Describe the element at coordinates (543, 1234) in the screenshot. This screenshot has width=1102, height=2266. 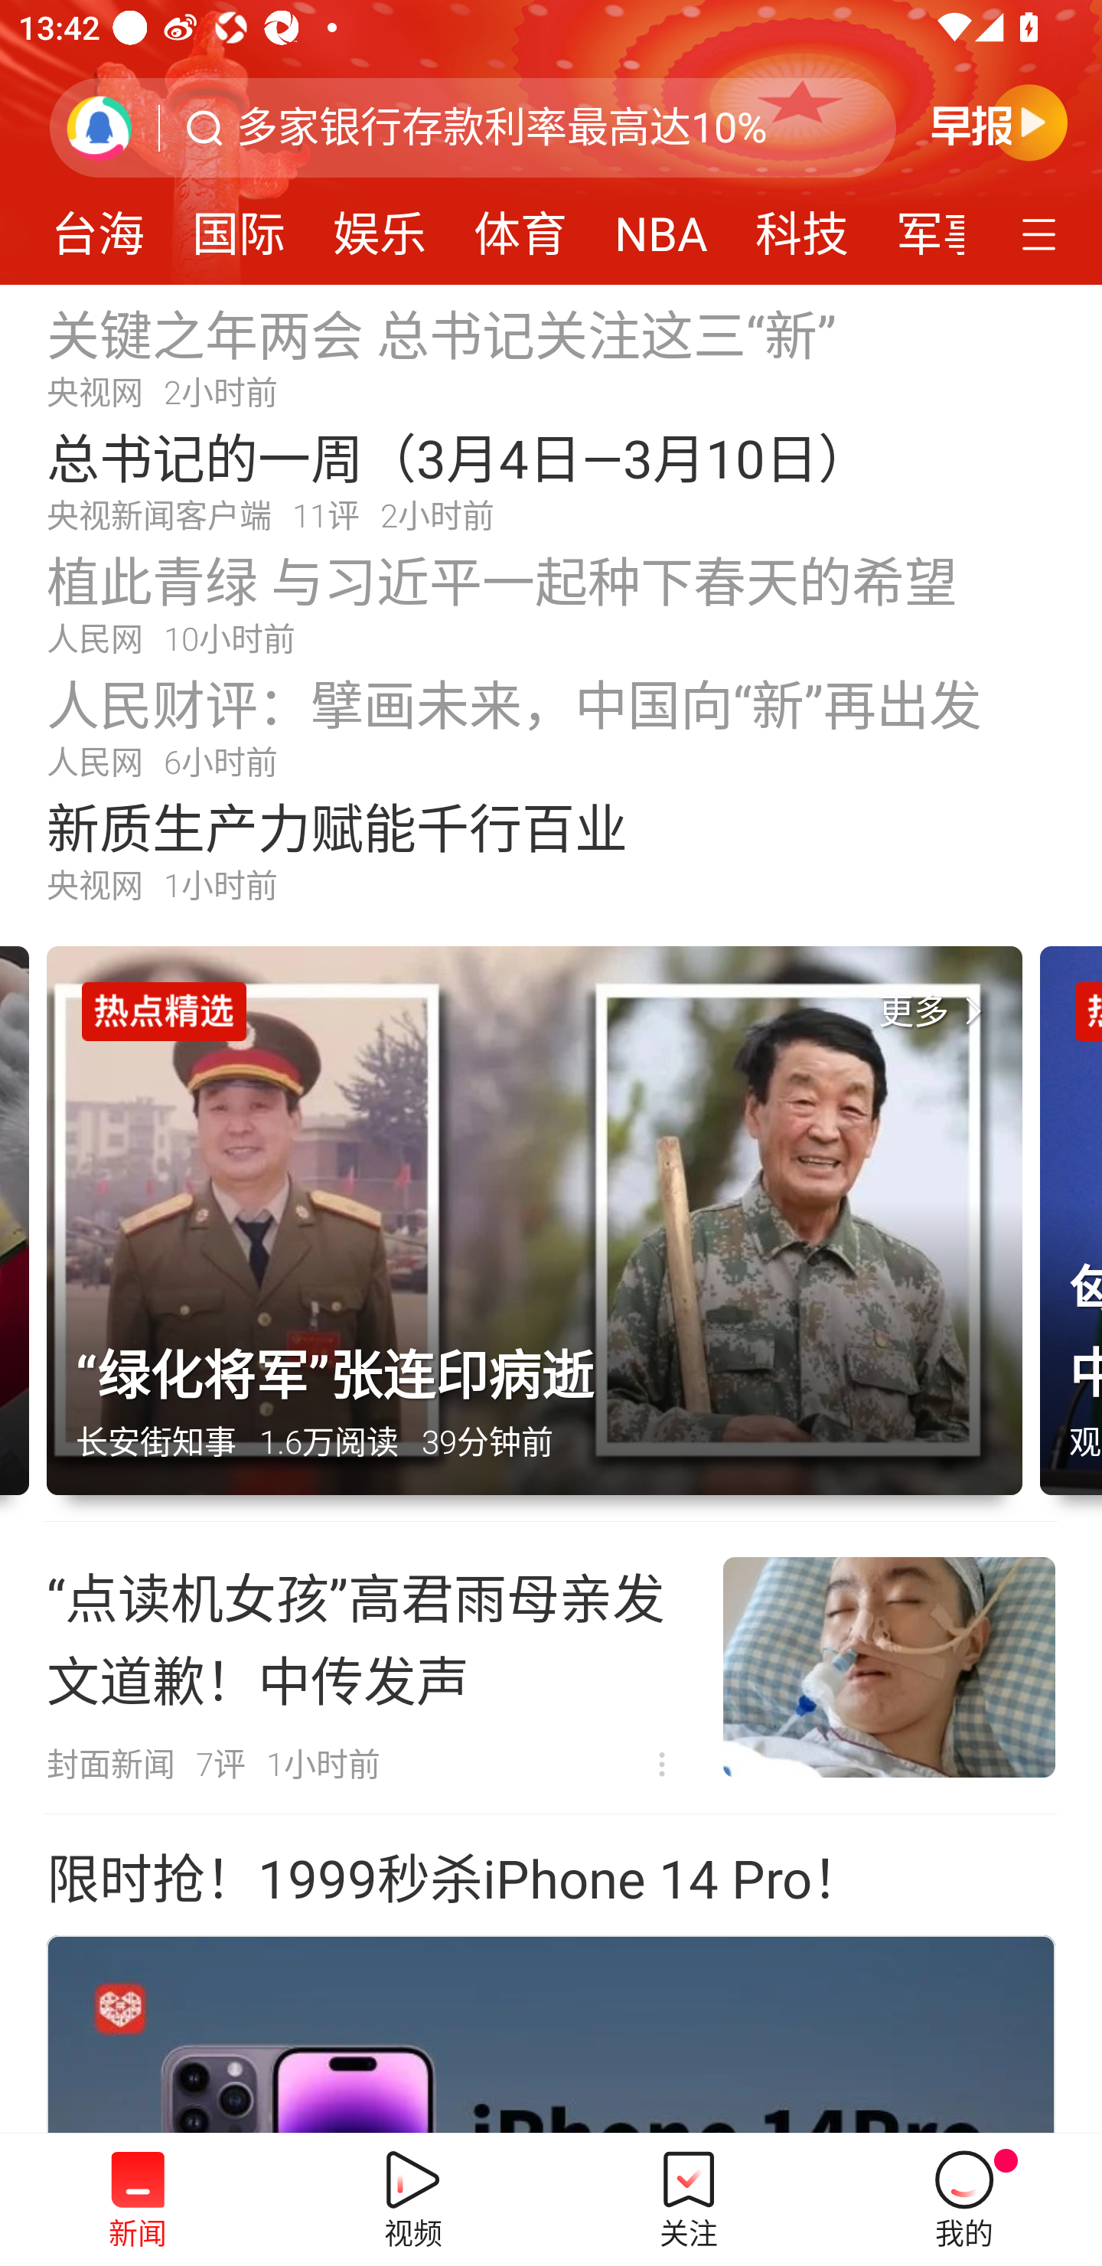
I see `更多  “绿化将军”张连印病逝 长安街知事   1.6万阅读   39分钟前` at that location.